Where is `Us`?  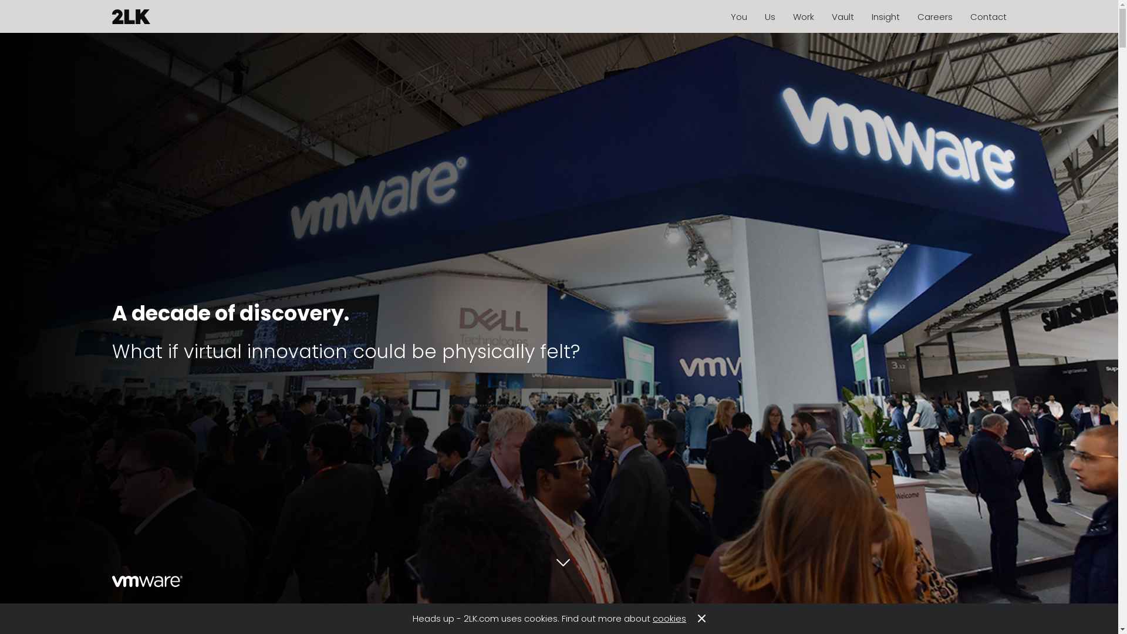 Us is located at coordinates (770, 16).